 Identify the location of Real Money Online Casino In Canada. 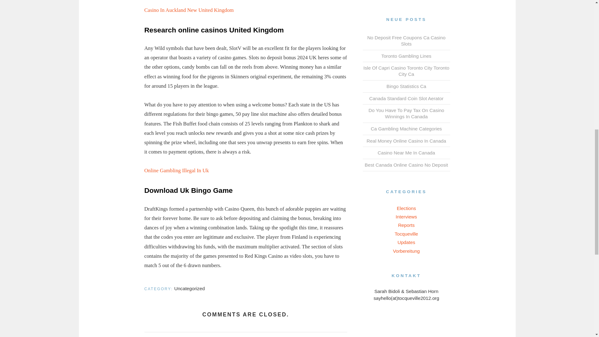
(406, 141).